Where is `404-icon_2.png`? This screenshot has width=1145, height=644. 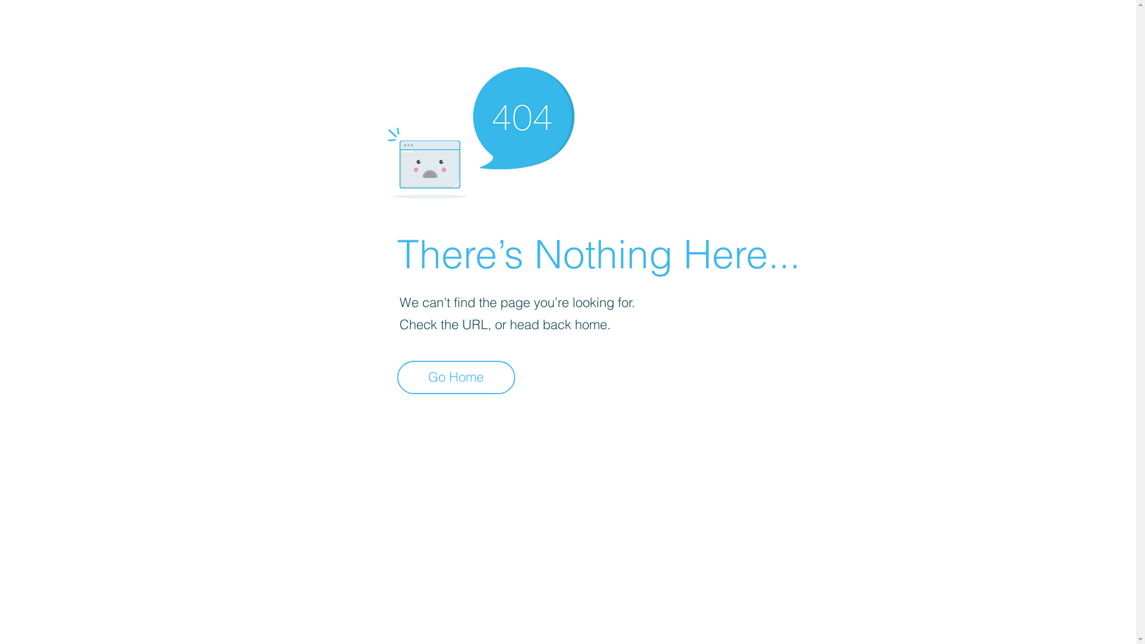 404-icon_2.png is located at coordinates (481, 130).